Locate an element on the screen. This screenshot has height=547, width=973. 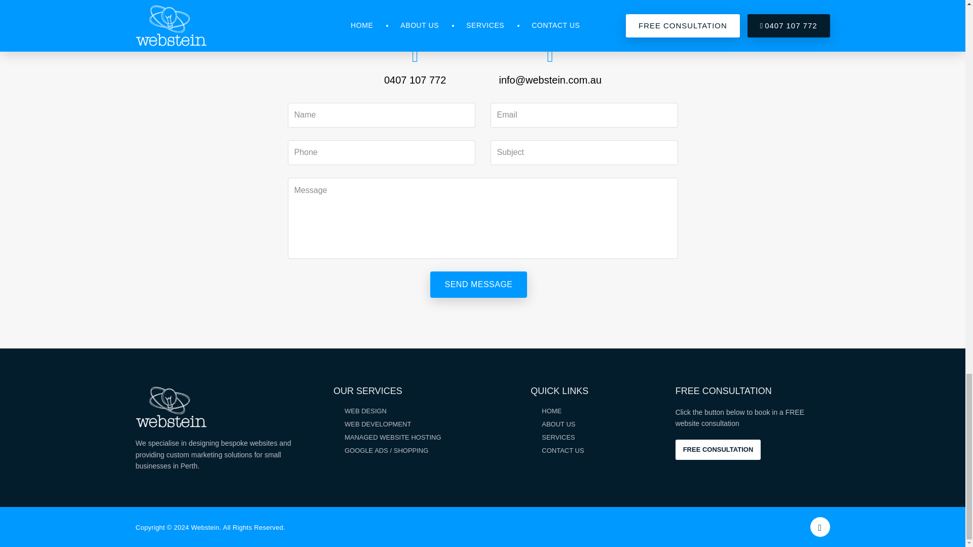
ABOUT US is located at coordinates (558, 424).